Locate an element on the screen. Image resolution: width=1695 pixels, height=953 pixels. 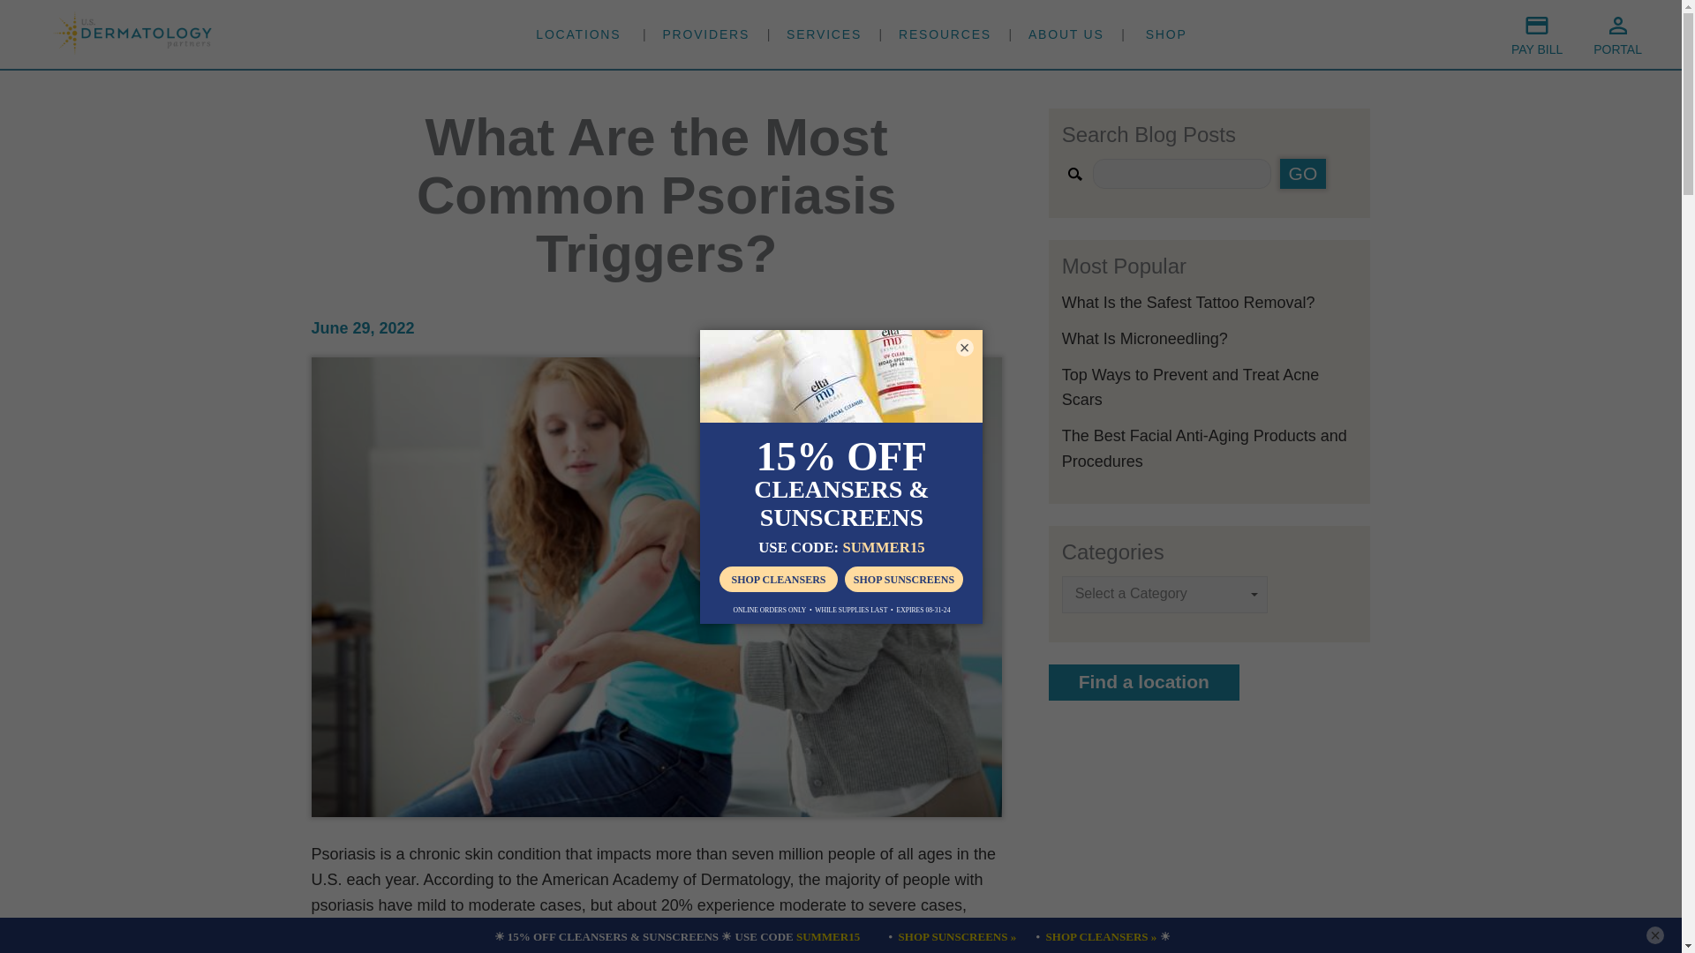
PORTAL is located at coordinates (1617, 34).